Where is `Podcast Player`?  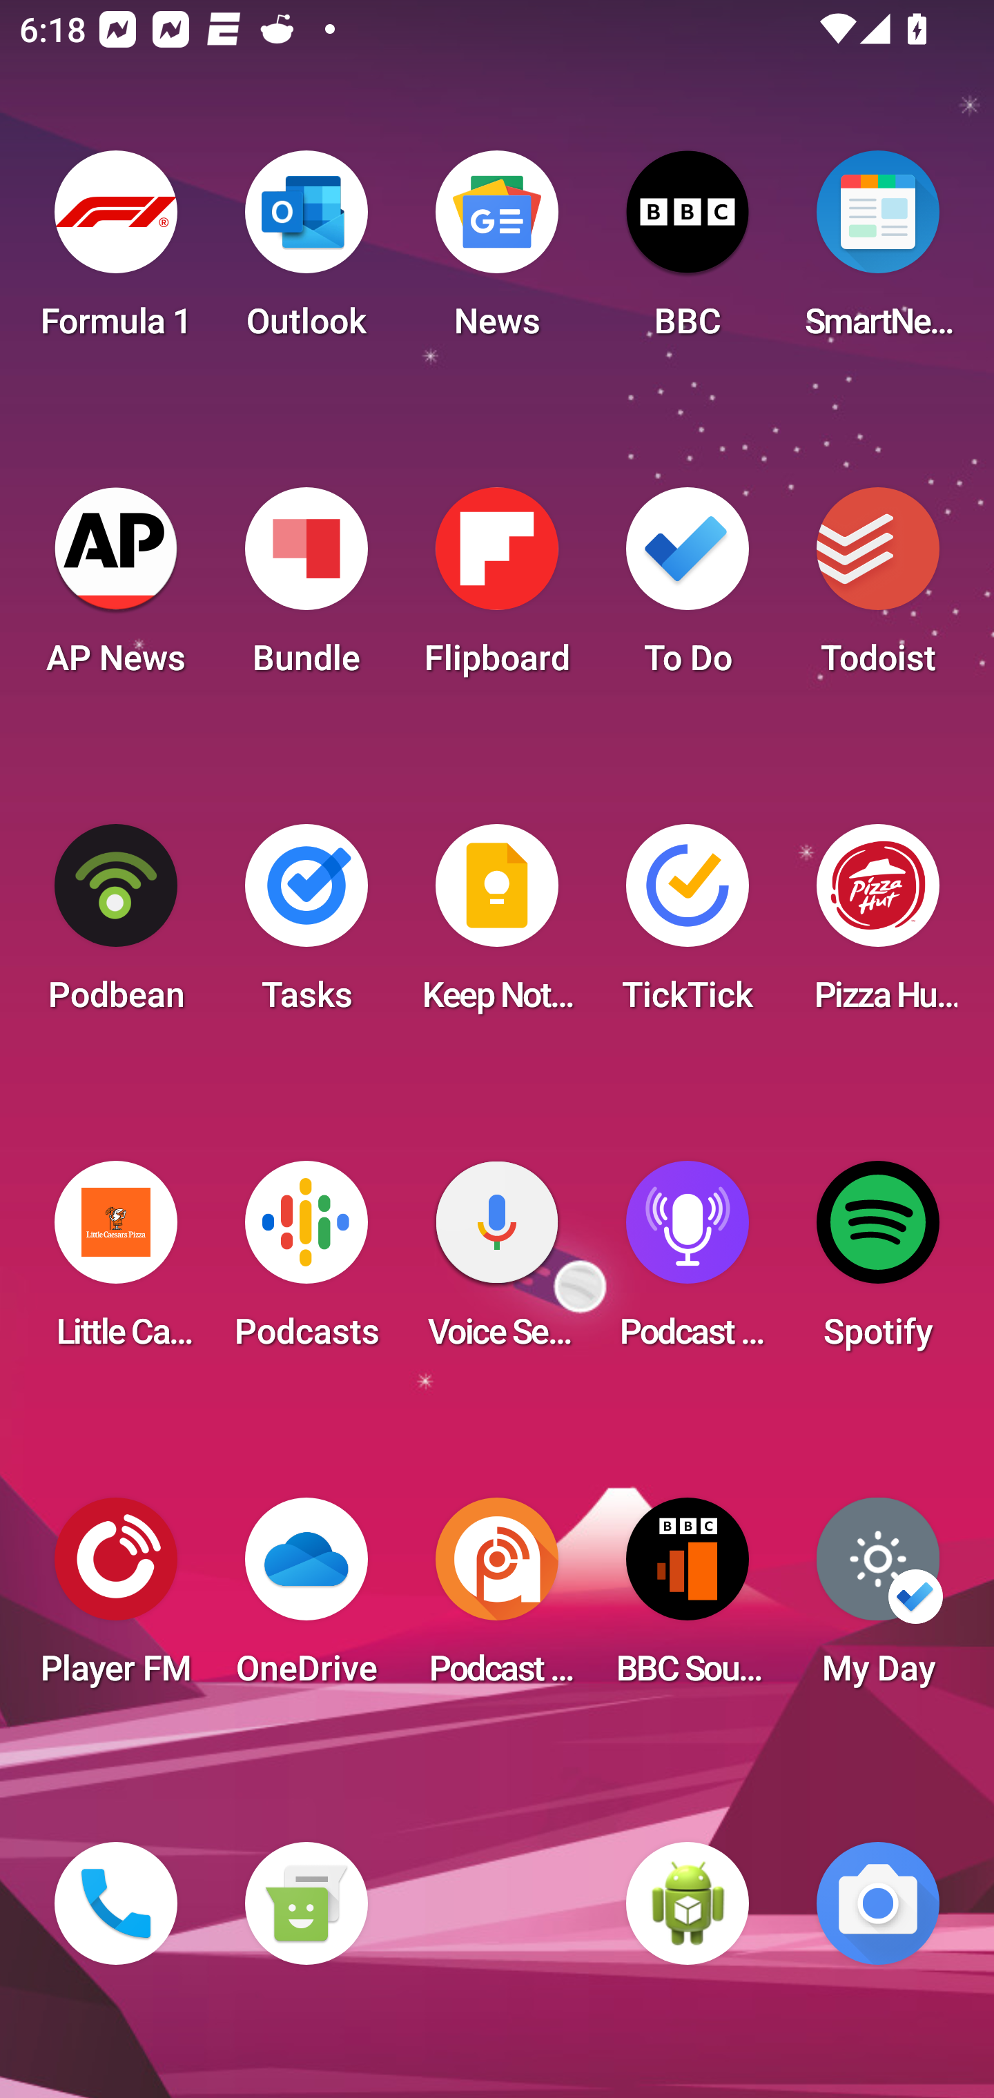 Podcast Player is located at coordinates (688, 1263).